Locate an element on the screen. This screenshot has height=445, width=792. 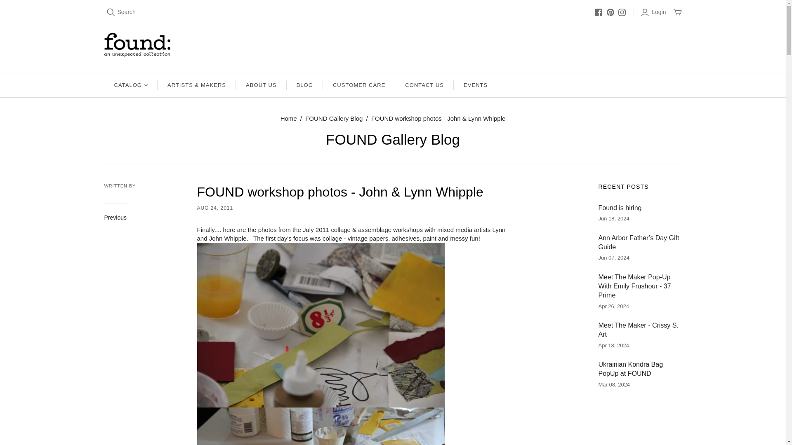
CONTACT US is located at coordinates (424, 85).